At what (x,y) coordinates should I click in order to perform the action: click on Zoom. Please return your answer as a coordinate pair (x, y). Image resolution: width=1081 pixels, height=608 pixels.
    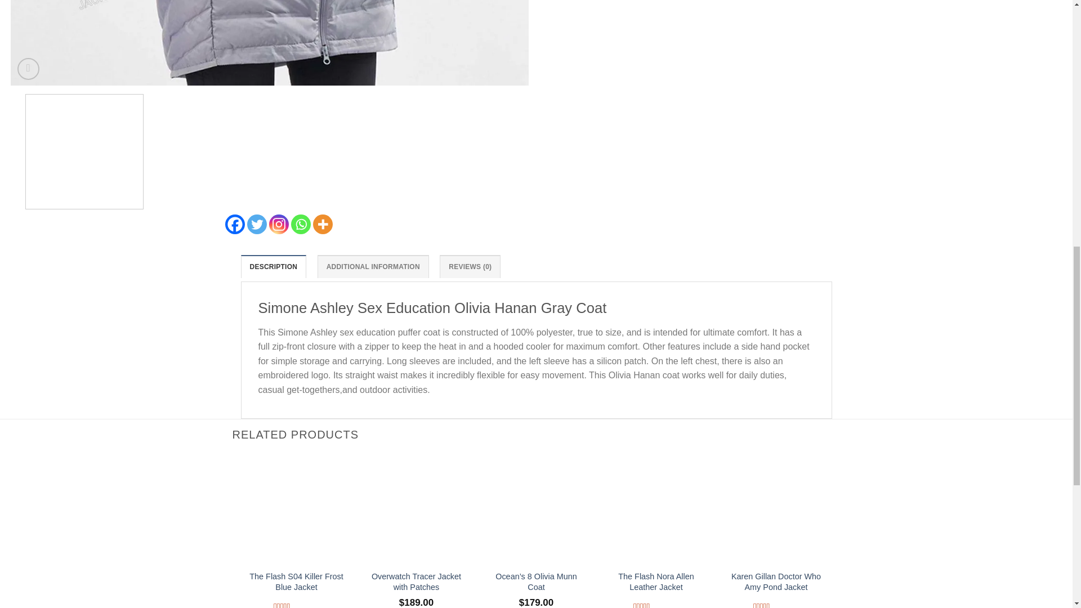
    Looking at the image, I should click on (28, 69).